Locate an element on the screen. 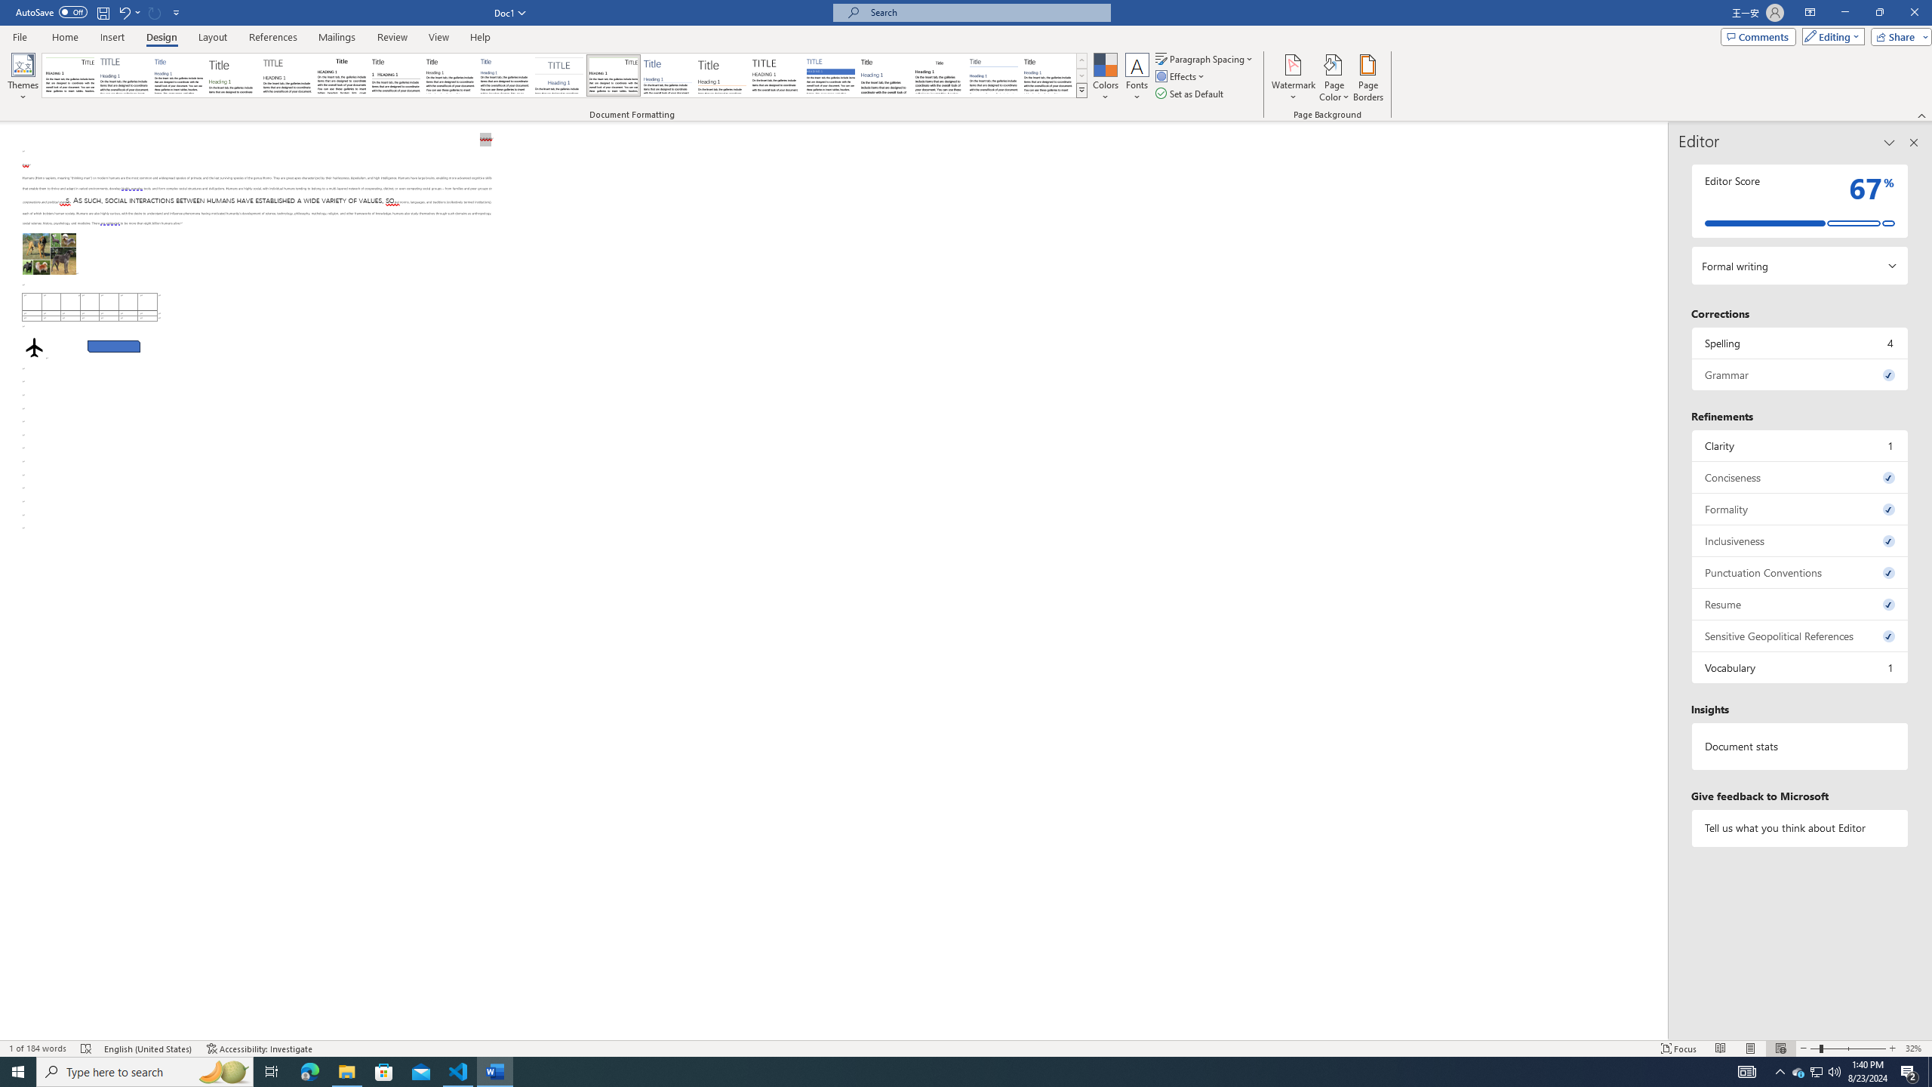 This screenshot has width=1932, height=1087. Zoom 32% is located at coordinates (1915, 1049).